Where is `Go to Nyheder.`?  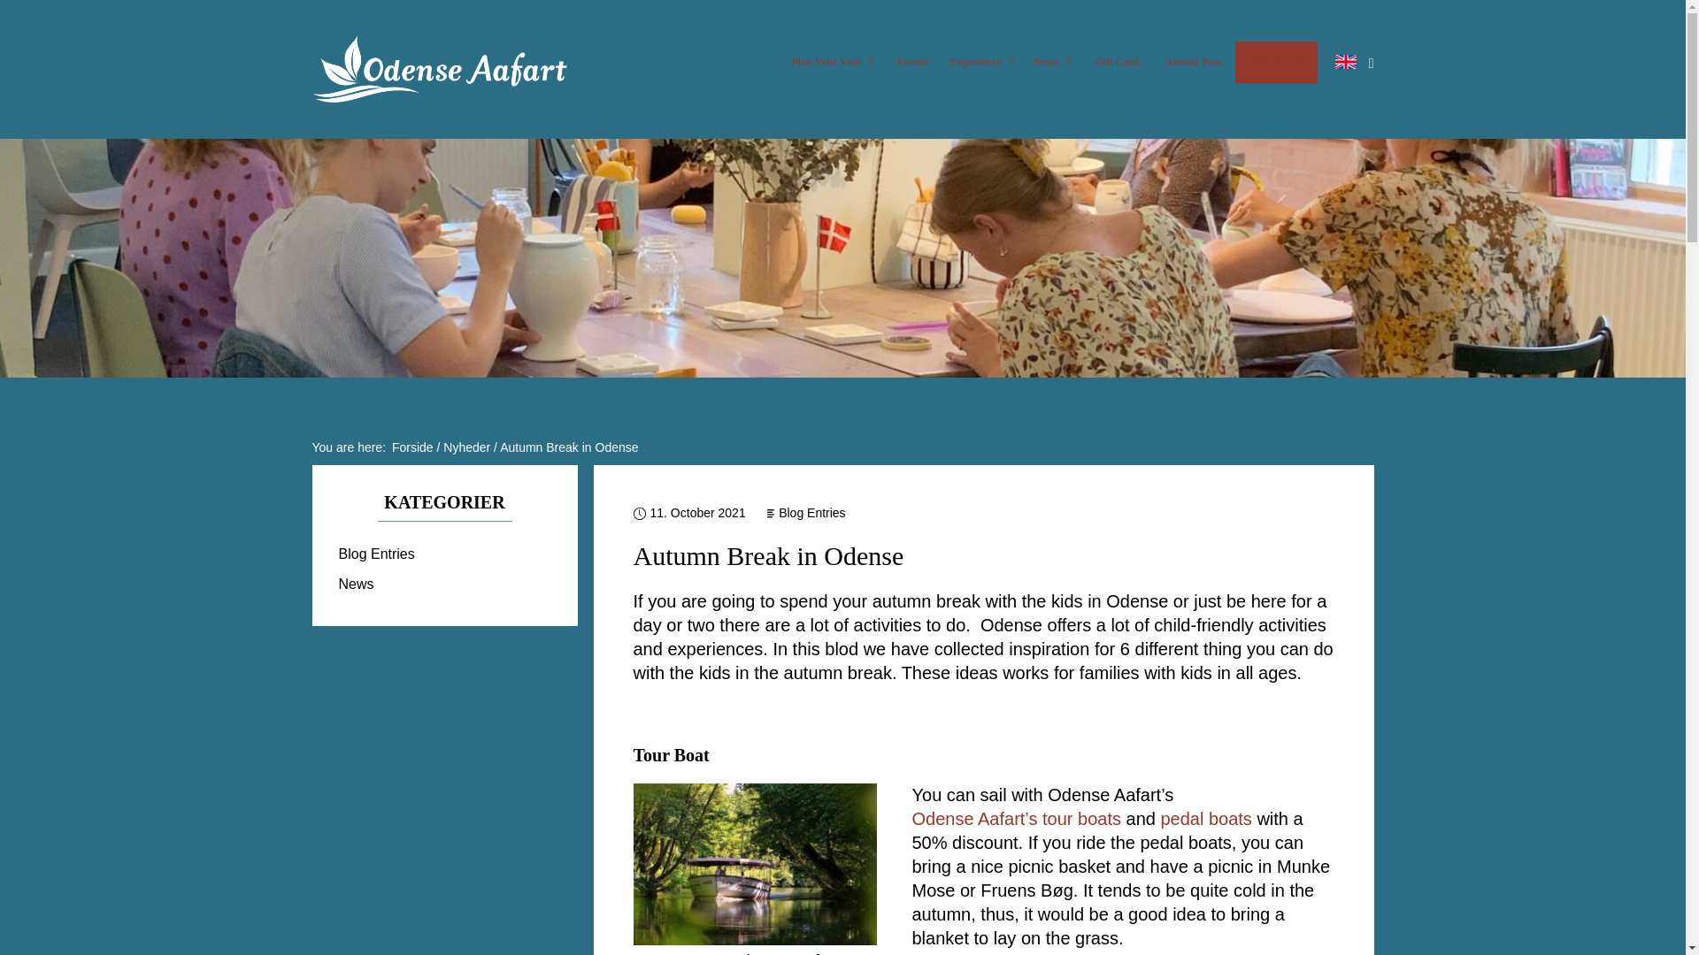 Go to Nyheder. is located at coordinates (467, 447).